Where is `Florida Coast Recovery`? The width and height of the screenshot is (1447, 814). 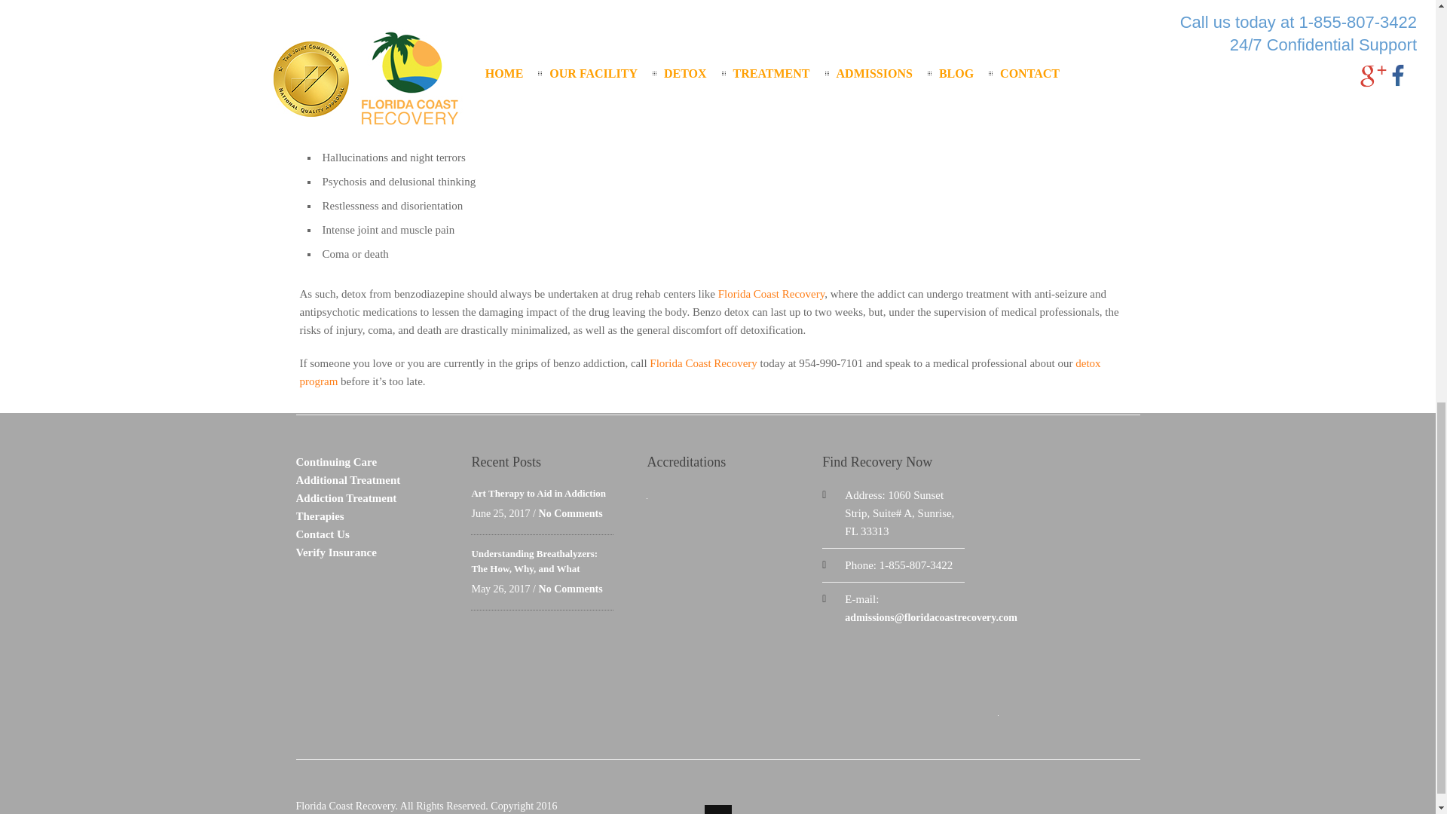 Florida Coast Recovery is located at coordinates (703, 363).